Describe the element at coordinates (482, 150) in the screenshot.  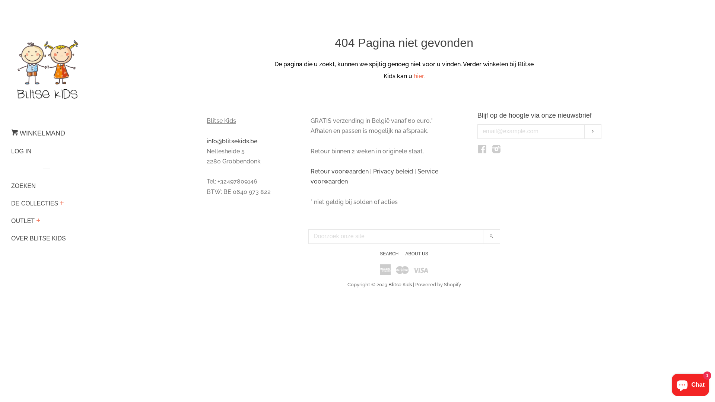
I see `Facebook` at that location.